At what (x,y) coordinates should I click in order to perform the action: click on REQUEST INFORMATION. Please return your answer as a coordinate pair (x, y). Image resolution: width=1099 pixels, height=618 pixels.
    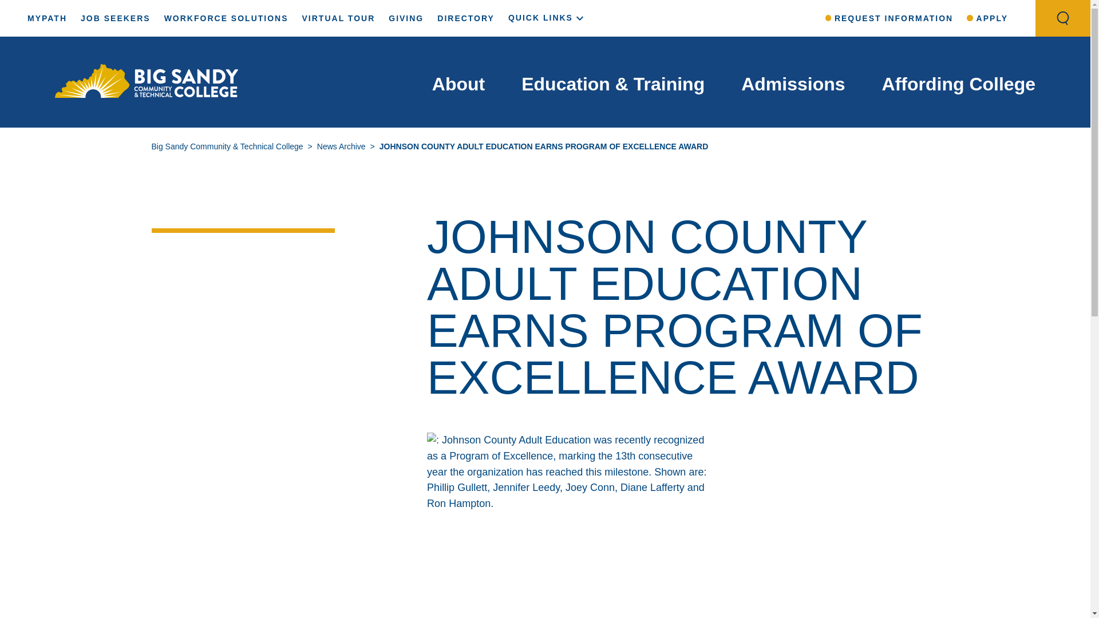
    Looking at the image, I should click on (890, 18).